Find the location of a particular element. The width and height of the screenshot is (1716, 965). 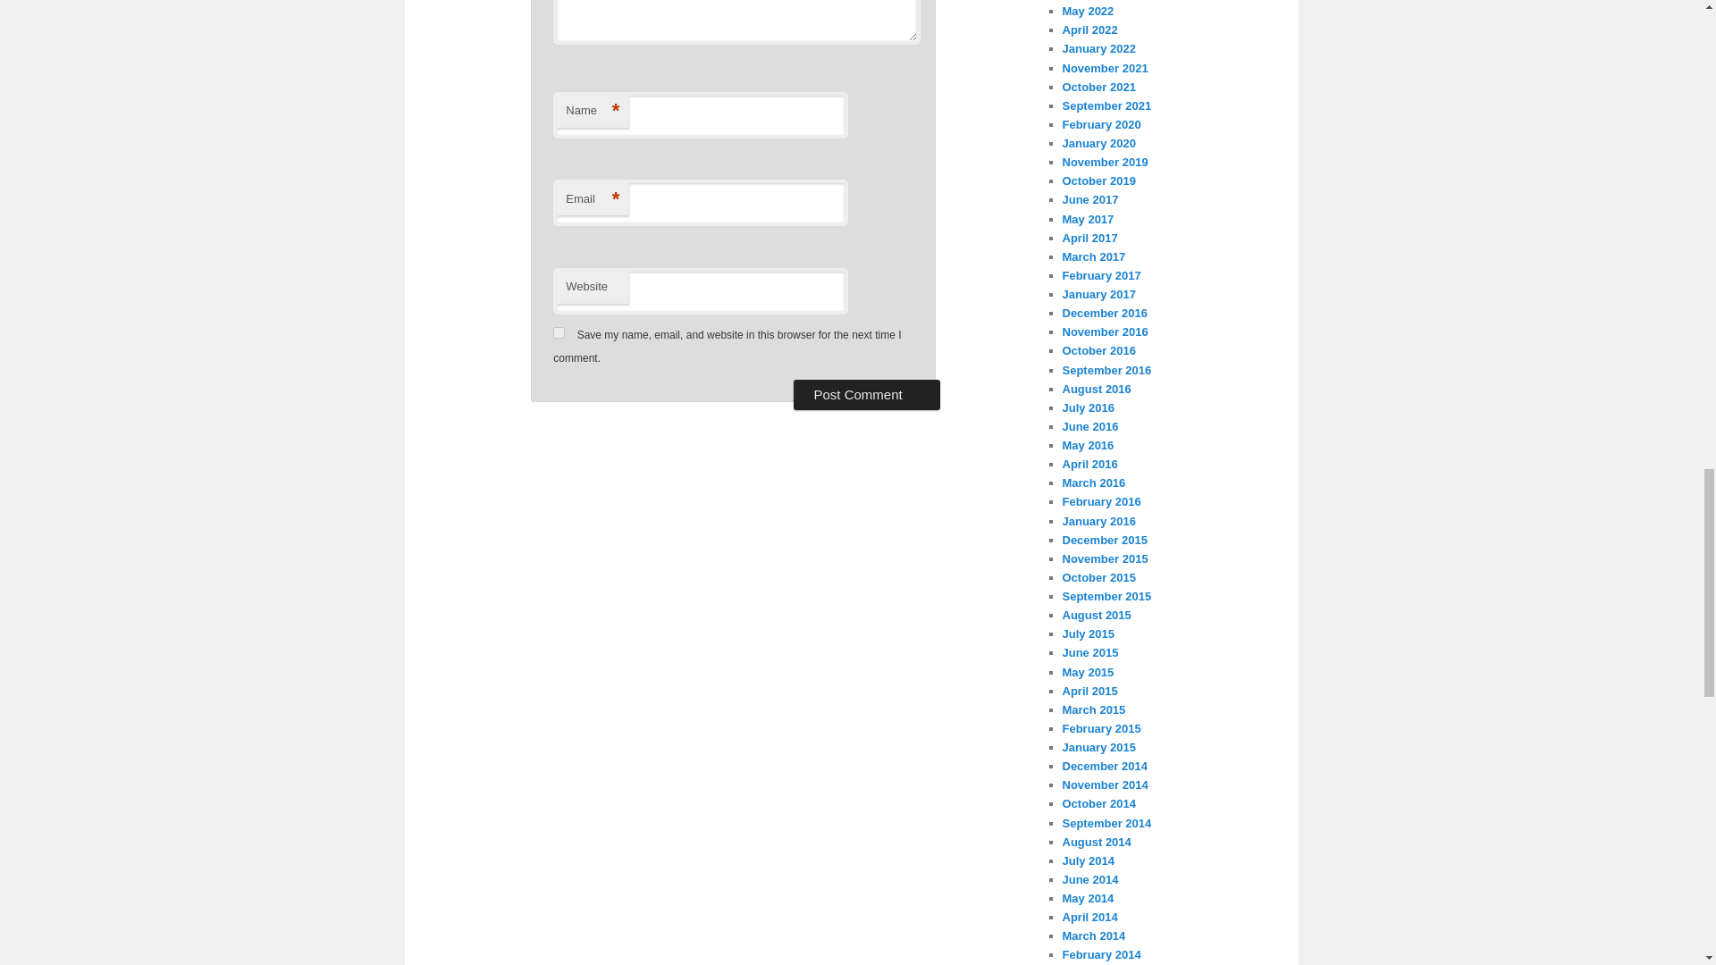

January 2022 is located at coordinates (1098, 48).